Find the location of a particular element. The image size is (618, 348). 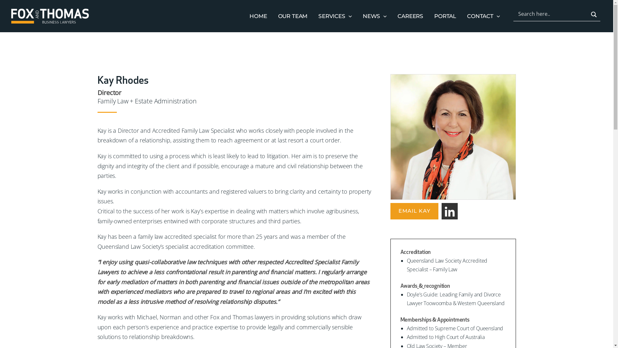

SERVICES is located at coordinates (335, 16).